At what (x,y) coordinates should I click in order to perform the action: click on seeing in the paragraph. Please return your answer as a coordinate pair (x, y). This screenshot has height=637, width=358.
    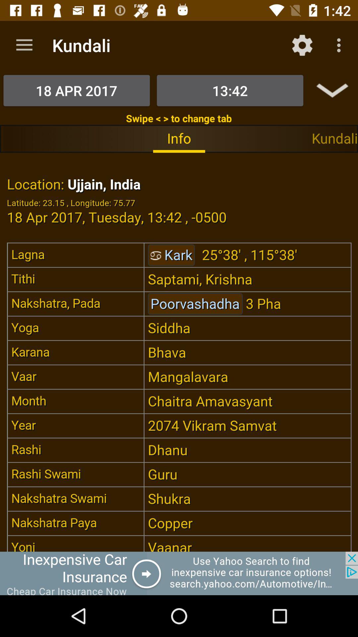
    Looking at the image, I should click on (179, 352).